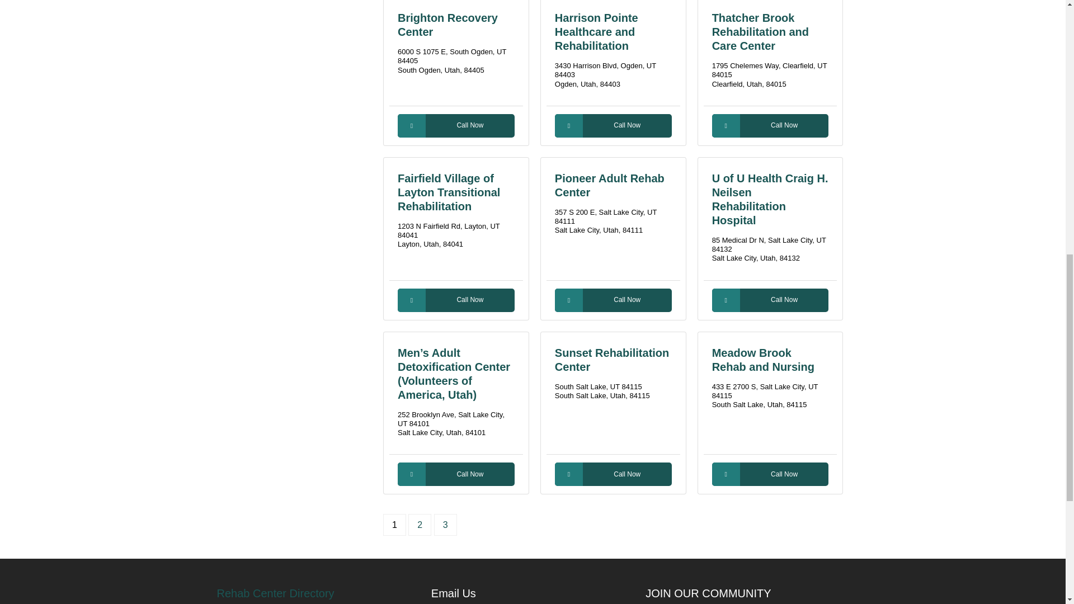  What do you see at coordinates (455, 474) in the screenshot?
I see `Call Now` at bounding box center [455, 474].